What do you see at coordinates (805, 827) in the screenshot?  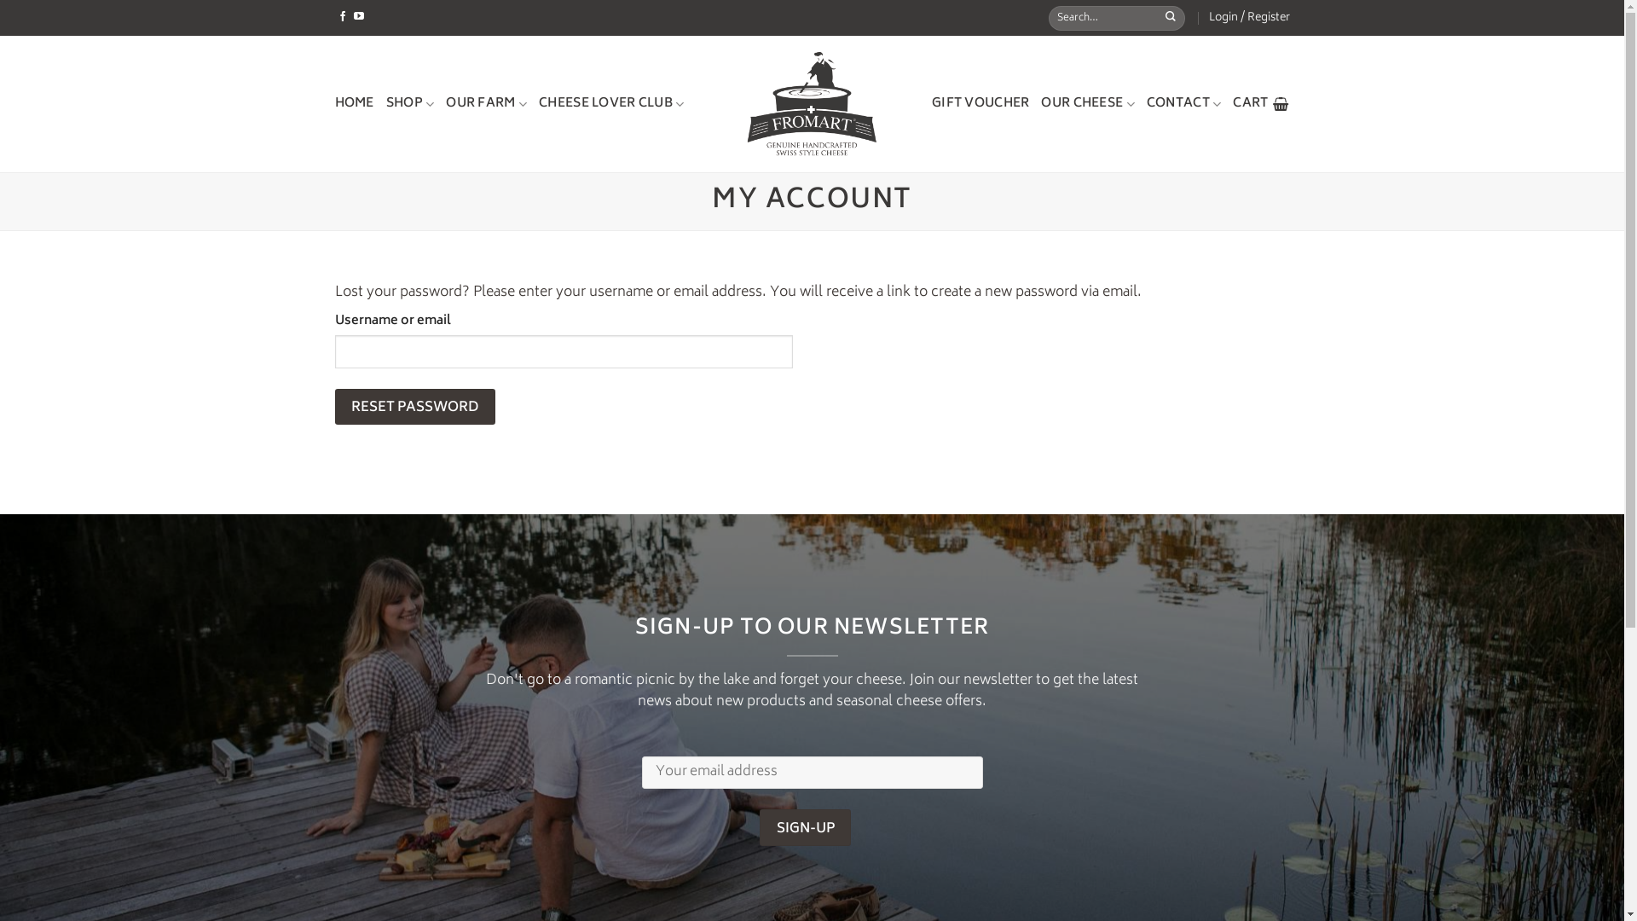 I see `Sign-up` at bounding box center [805, 827].